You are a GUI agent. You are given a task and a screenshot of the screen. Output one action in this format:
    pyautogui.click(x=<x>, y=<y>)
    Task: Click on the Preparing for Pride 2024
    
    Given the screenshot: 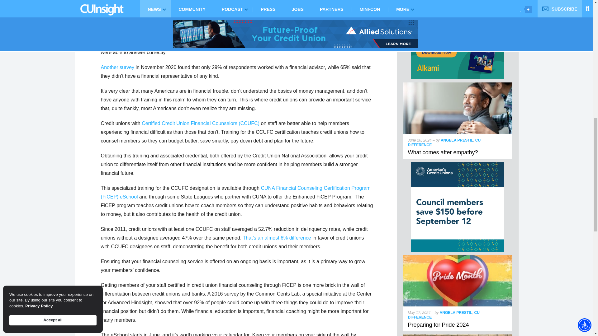 What is the action you would take?
    pyautogui.click(x=458, y=257)
    